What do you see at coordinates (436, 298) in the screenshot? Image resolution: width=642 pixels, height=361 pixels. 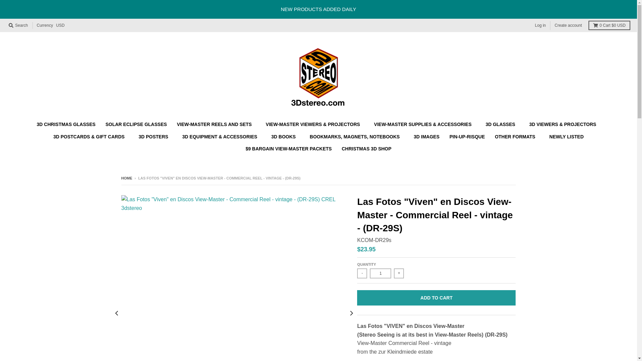 I see `ADD TO CART` at bounding box center [436, 298].